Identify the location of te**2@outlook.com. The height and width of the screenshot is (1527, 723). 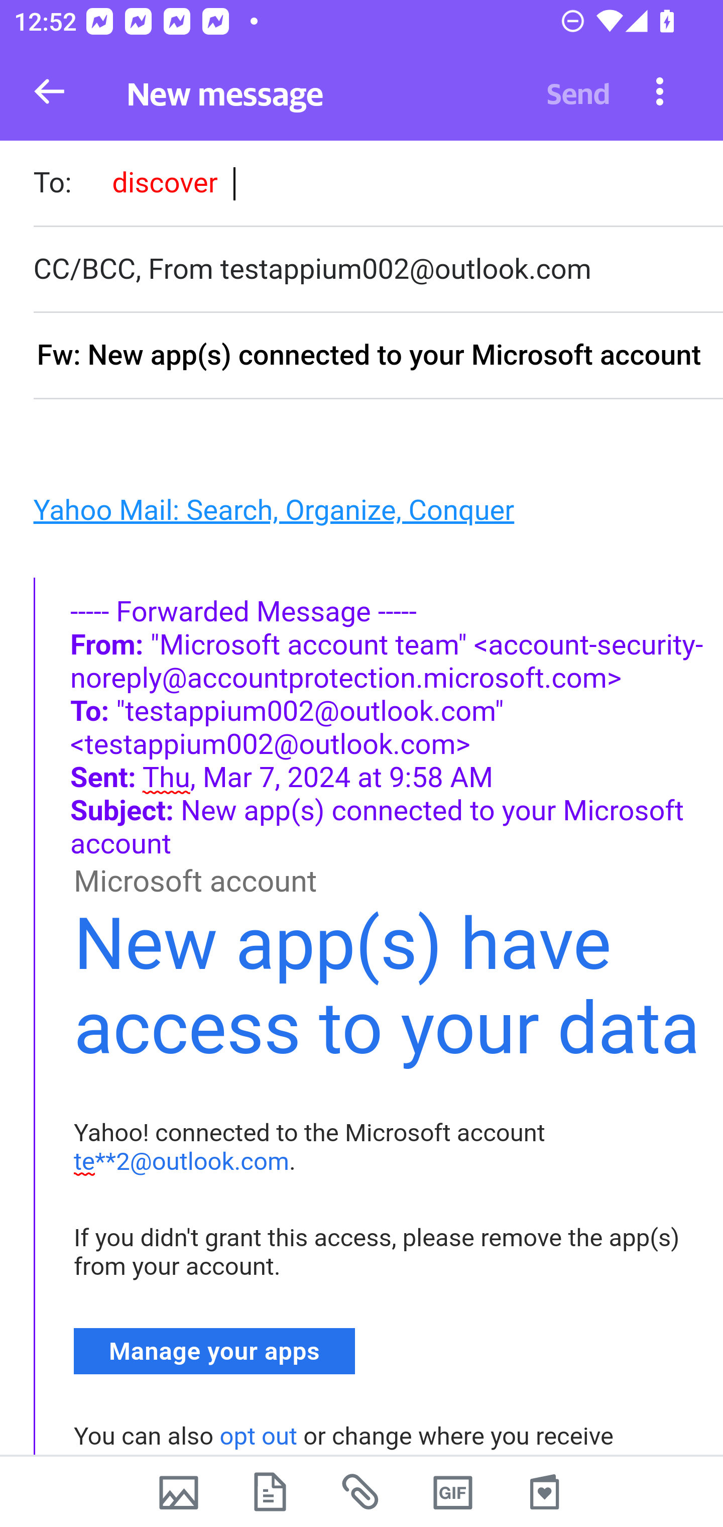
(182, 1161).